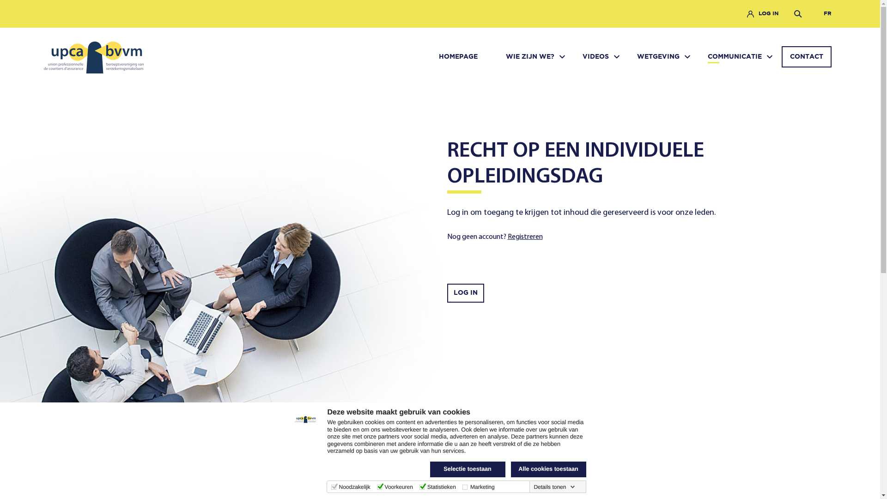 The height and width of the screenshot is (499, 887). Describe the element at coordinates (530, 57) in the screenshot. I see `WIE ZIJN WE?` at that location.